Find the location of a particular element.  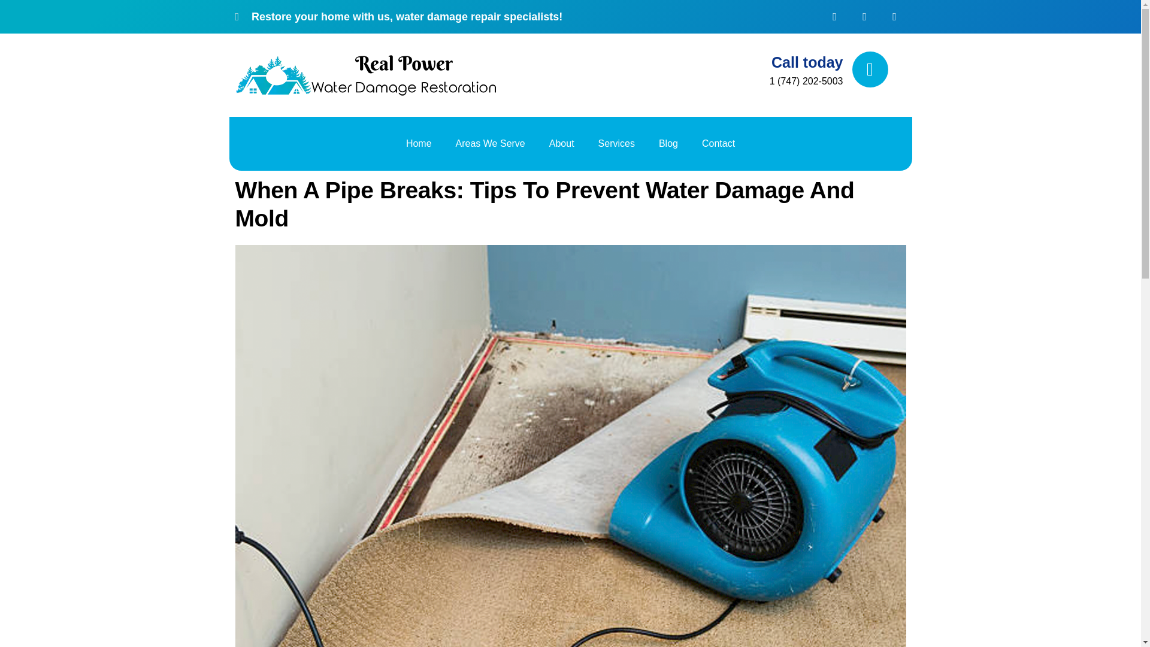

Home is located at coordinates (419, 144).